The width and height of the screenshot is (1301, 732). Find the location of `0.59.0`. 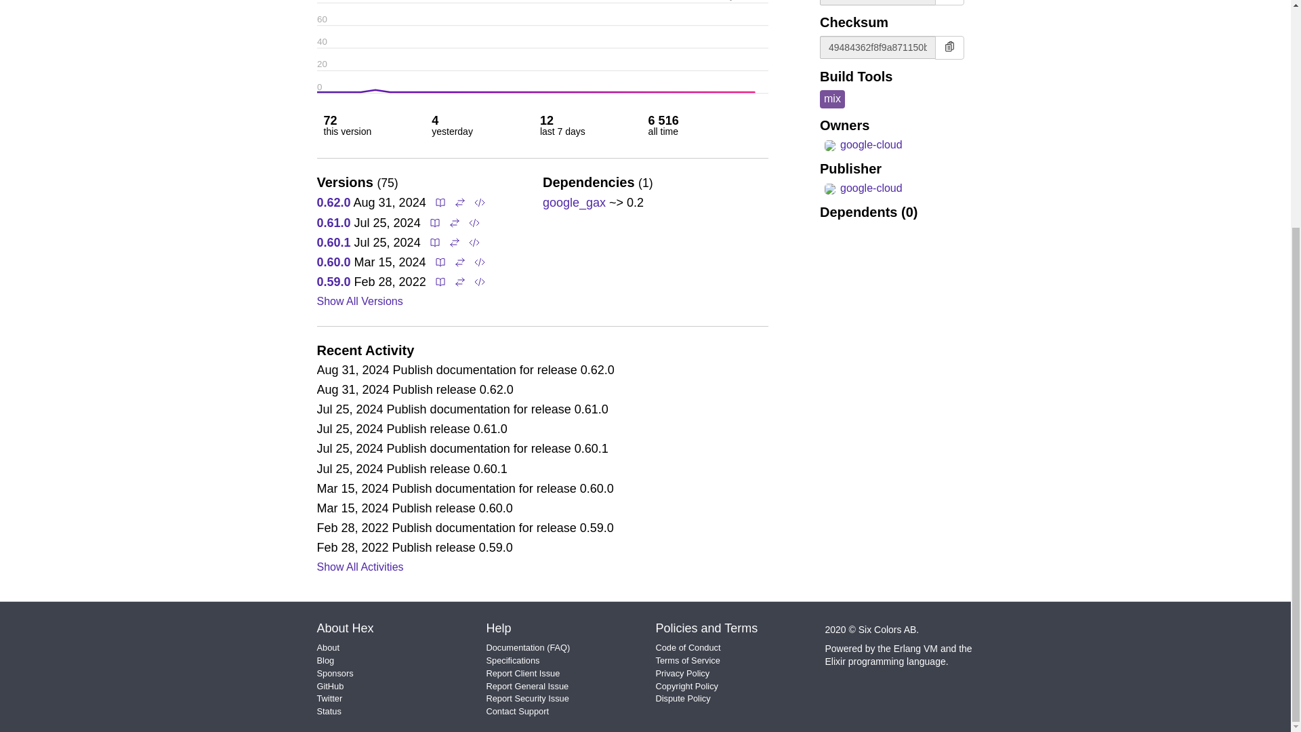

0.59.0 is located at coordinates (334, 282).